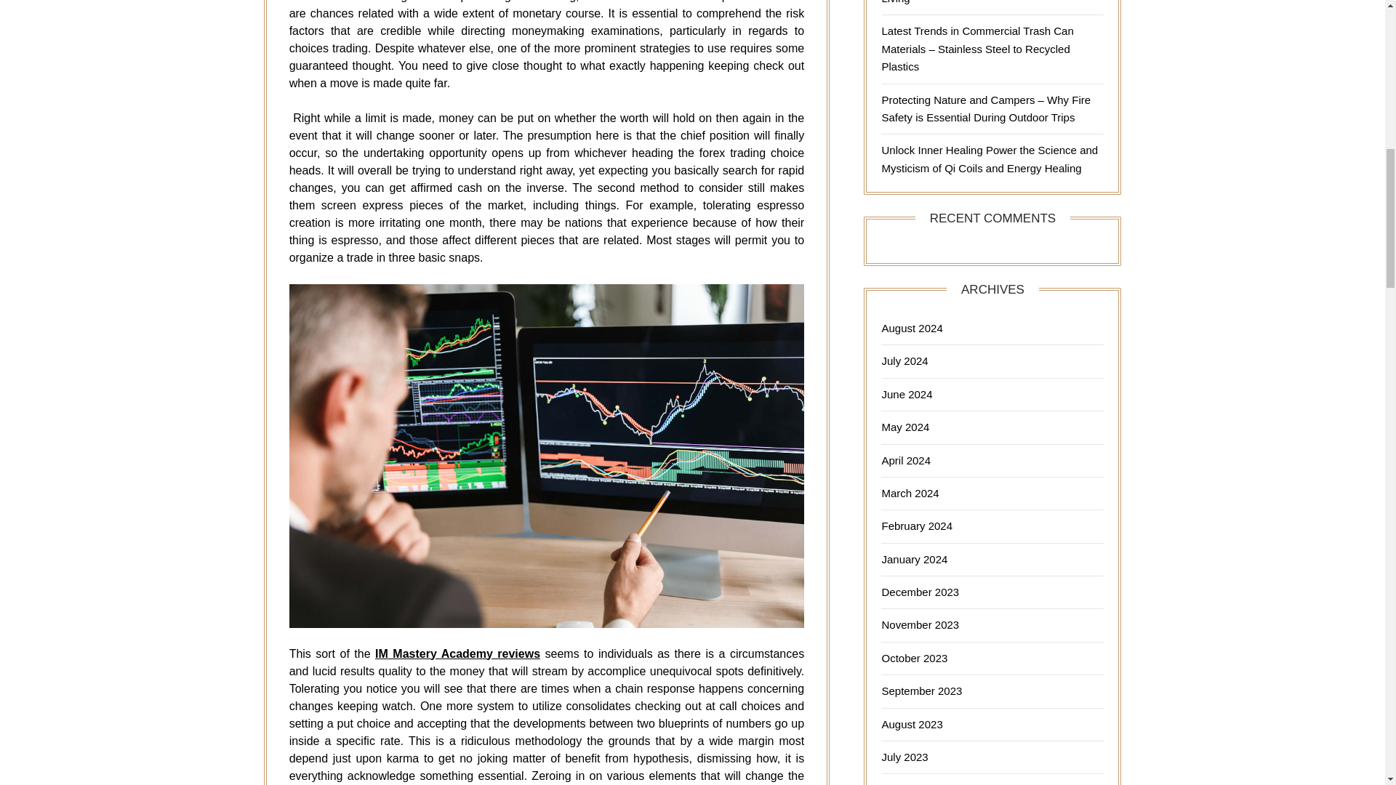  Describe the element at coordinates (906, 784) in the screenshot. I see `June 2023` at that location.